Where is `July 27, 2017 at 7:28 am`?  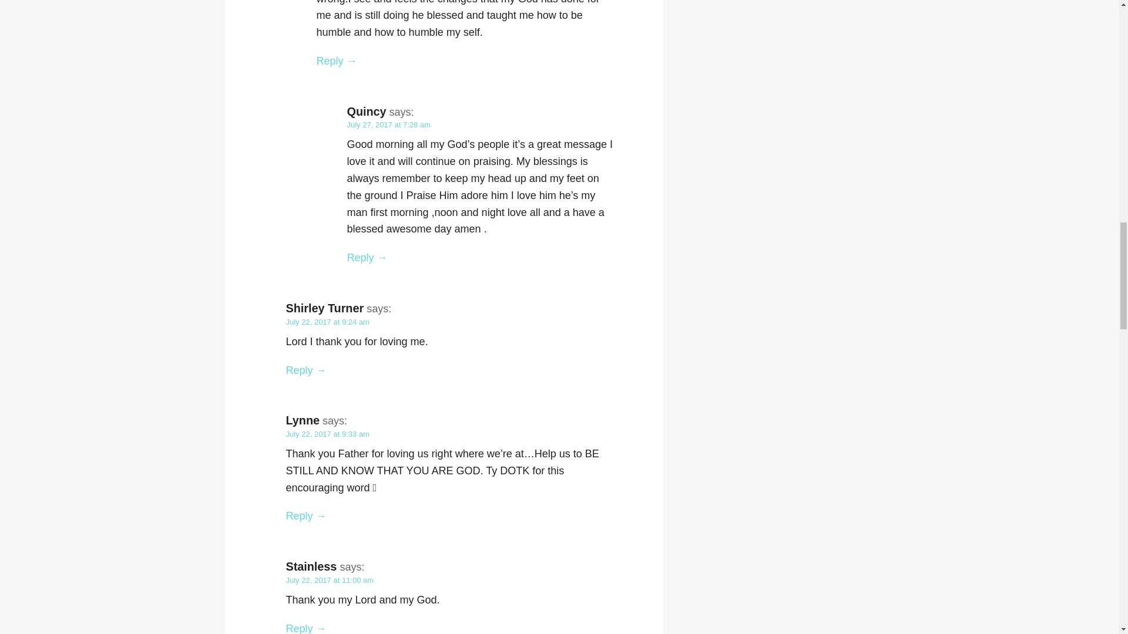 July 27, 2017 at 7:28 am is located at coordinates (388, 124).